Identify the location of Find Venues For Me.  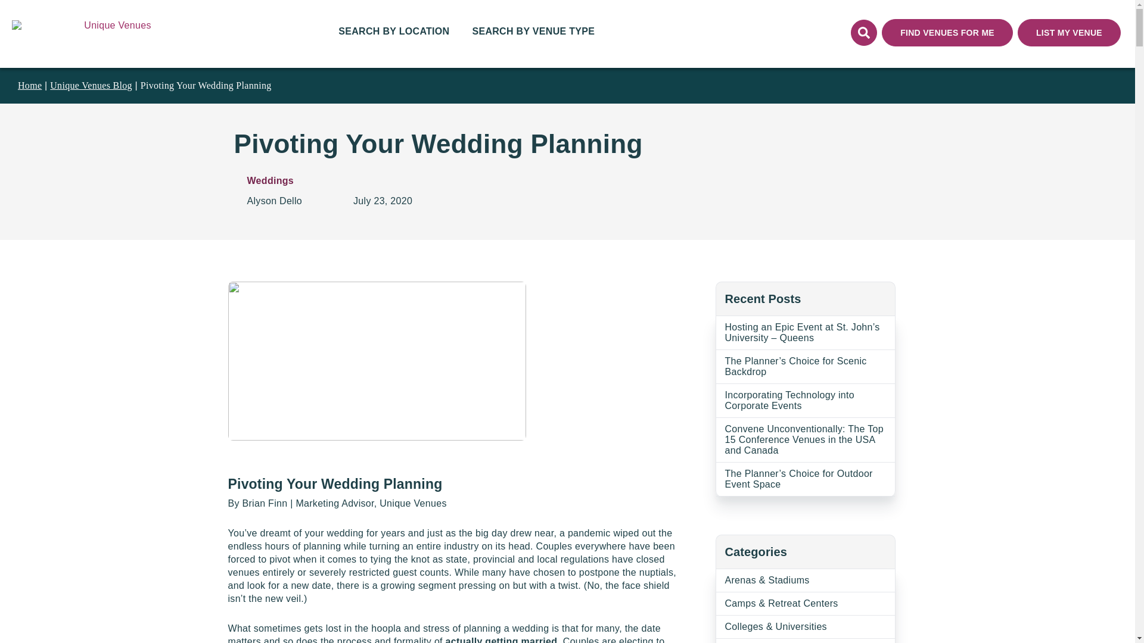
(947, 32).